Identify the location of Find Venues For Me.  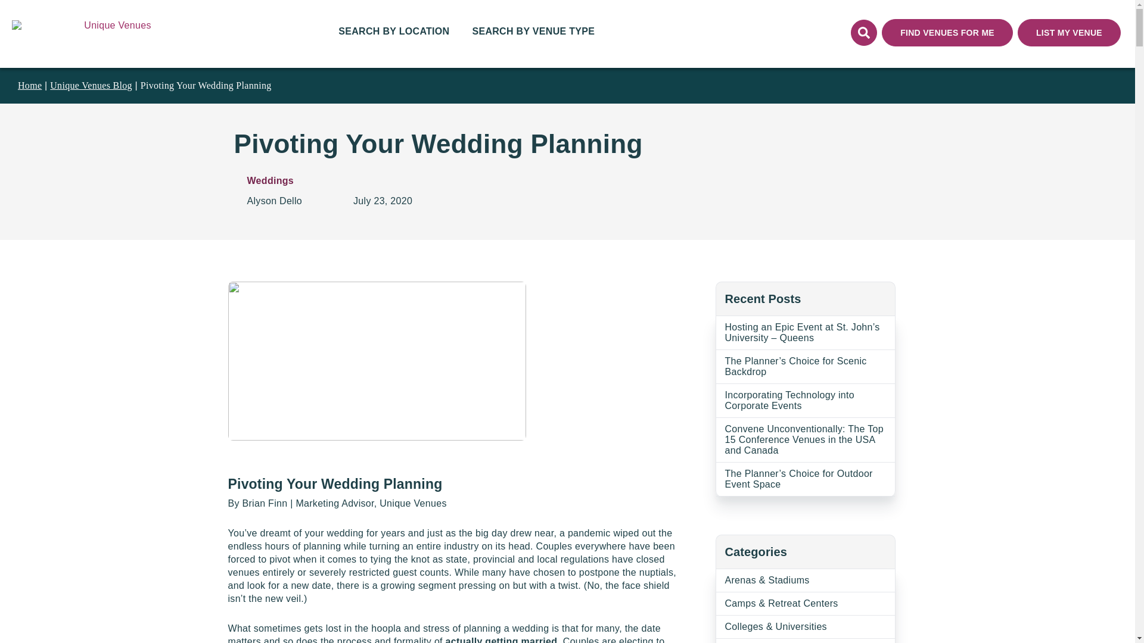
(947, 32).